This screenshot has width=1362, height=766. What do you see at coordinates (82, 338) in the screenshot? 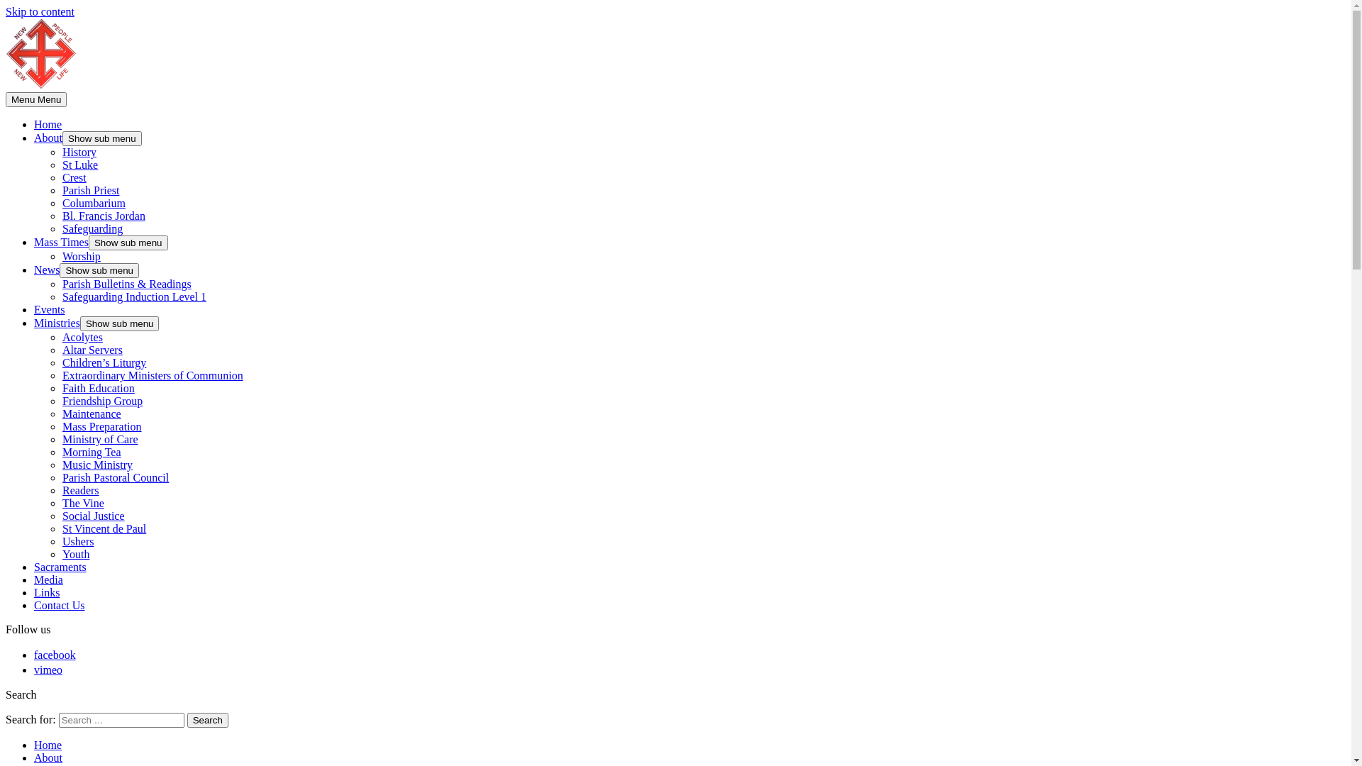
I see `Acolytes` at bounding box center [82, 338].